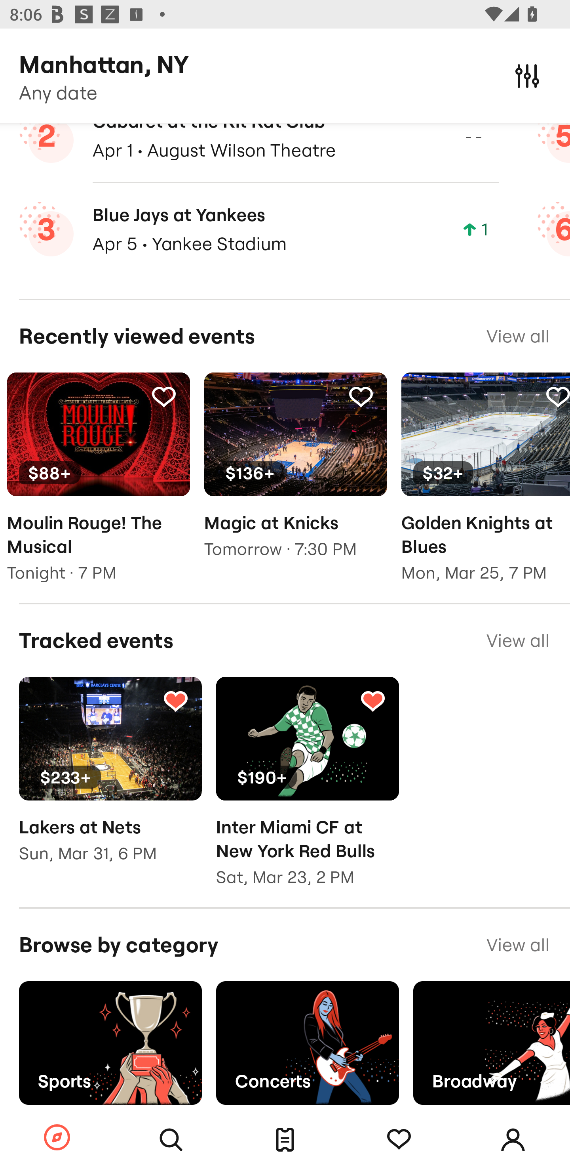 This screenshot has width=570, height=1173. Describe the element at coordinates (285, 1140) in the screenshot. I see `Tickets` at that location.